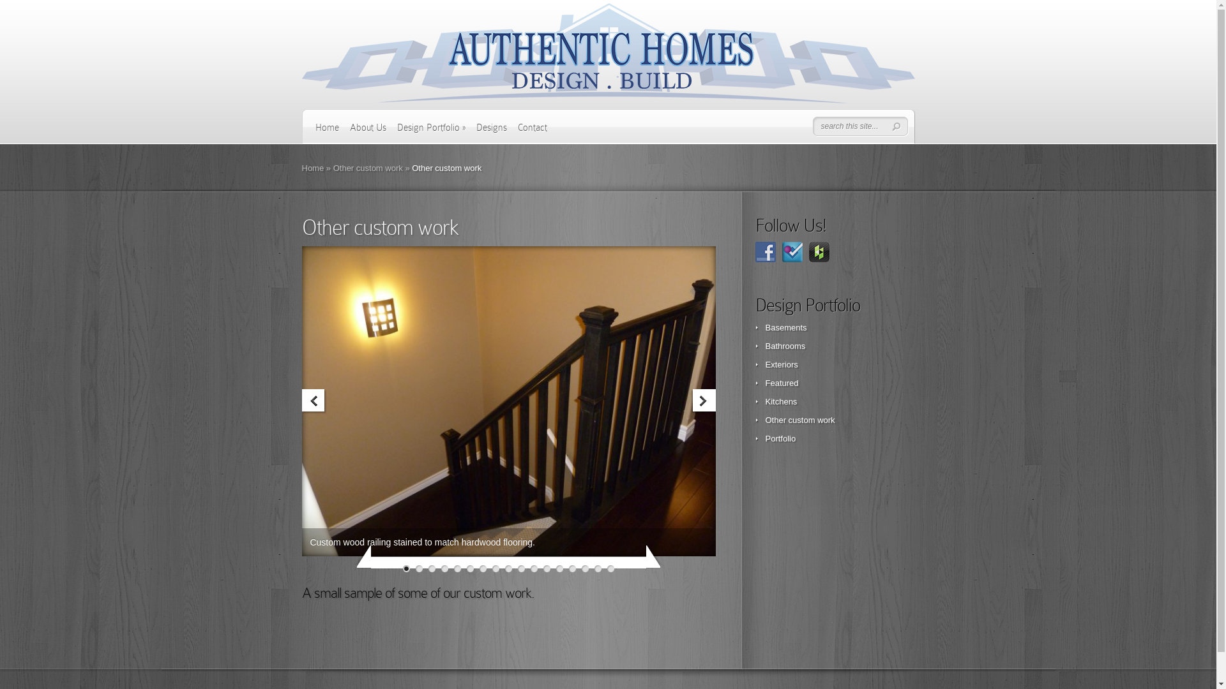 This screenshot has height=689, width=1226. Describe the element at coordinates (496, 569) in the screenshot. I see `8` at that location.